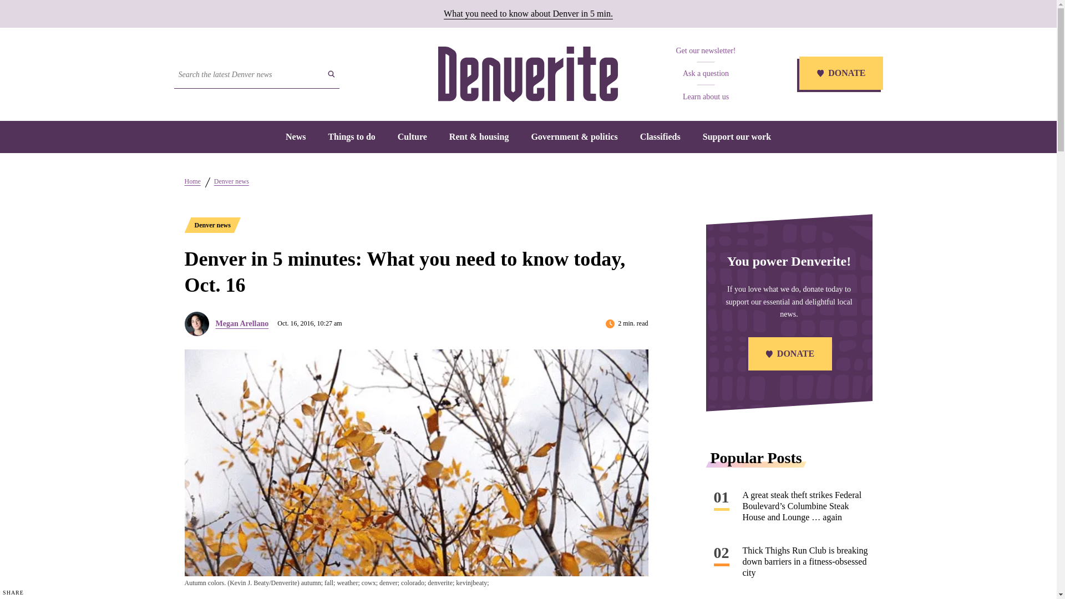 The height and width of the screenshot is (599, 1065). Describe the element at coordinates (660, 136) in the screenshot. I see `Classifieds` at that location.